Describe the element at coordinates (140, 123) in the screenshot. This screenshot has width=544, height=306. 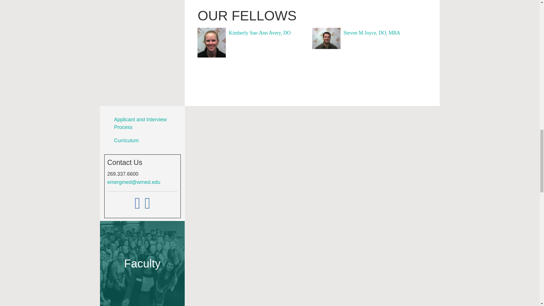
I see `Applicant and Interview Process` at that location.